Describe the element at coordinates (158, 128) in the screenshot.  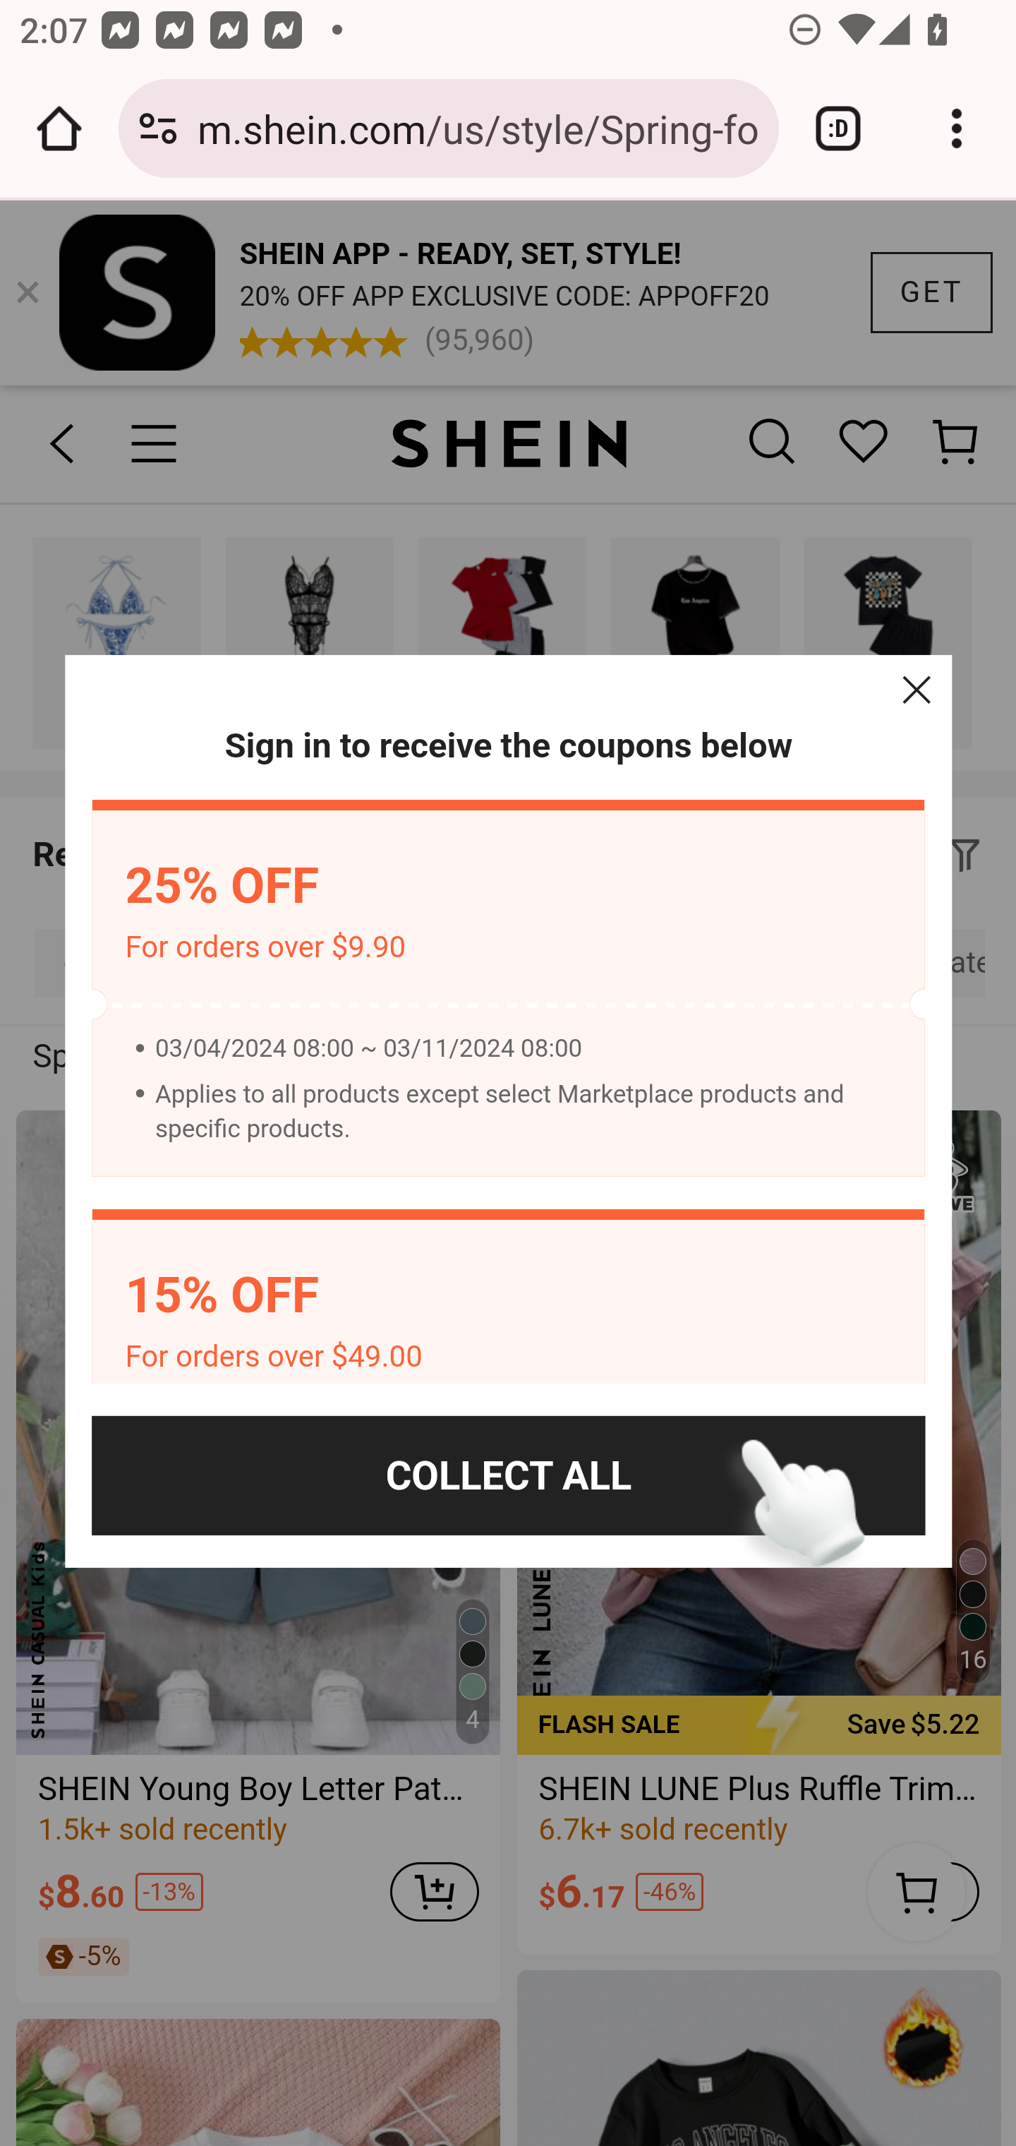
I see `Connection is secure` at that location.